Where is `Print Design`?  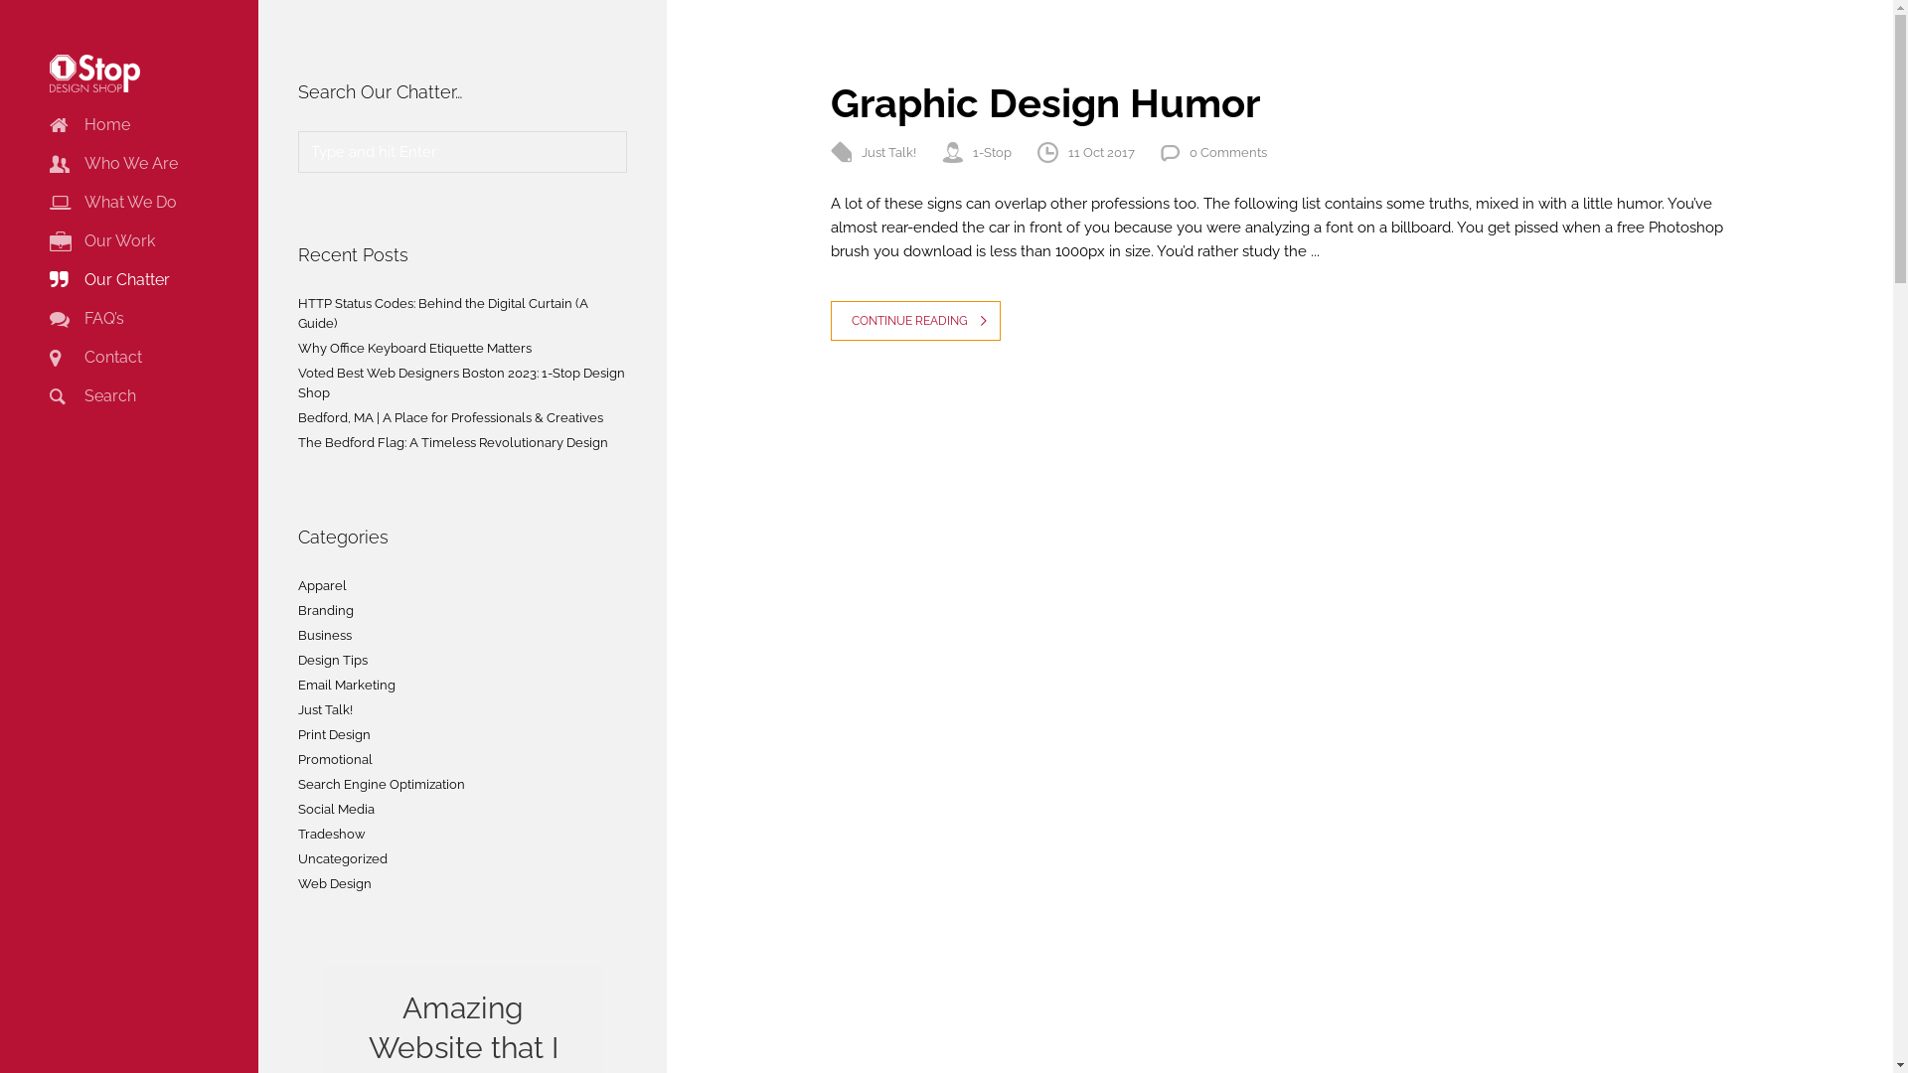
Print Design is located at coordinates (334, 735).